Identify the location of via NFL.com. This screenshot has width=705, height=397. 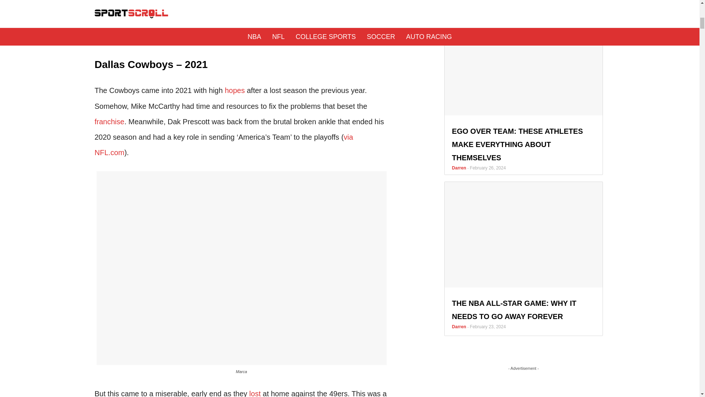
(224, 144).